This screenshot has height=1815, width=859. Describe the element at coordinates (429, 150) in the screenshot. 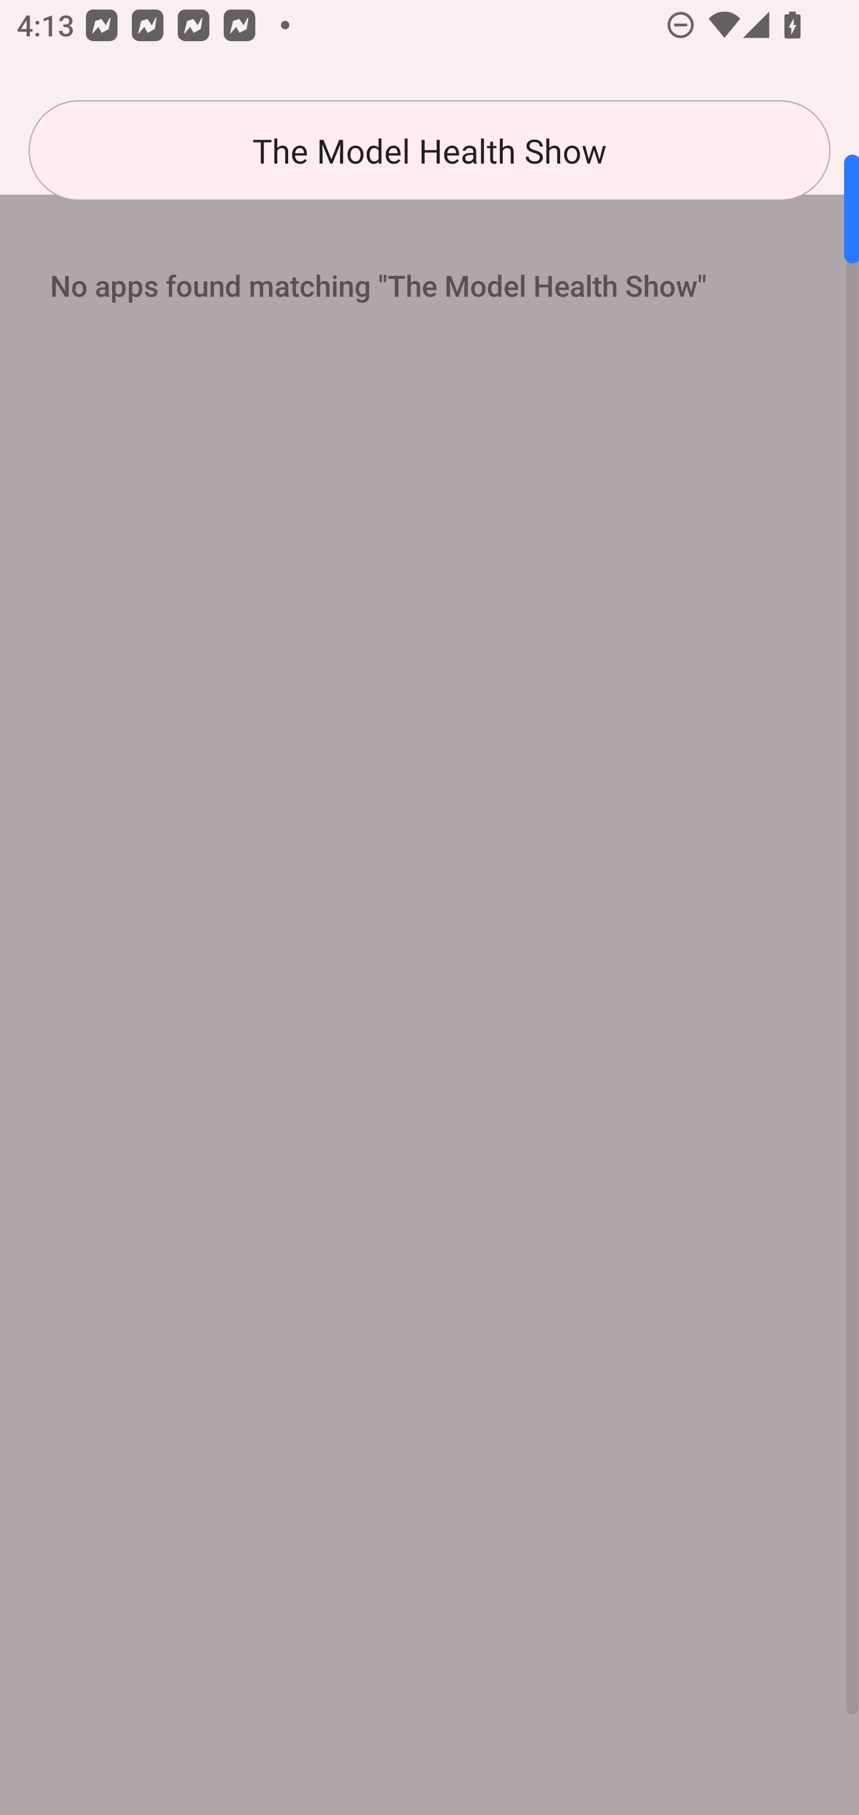

I see `The Model Health Show` at that location.